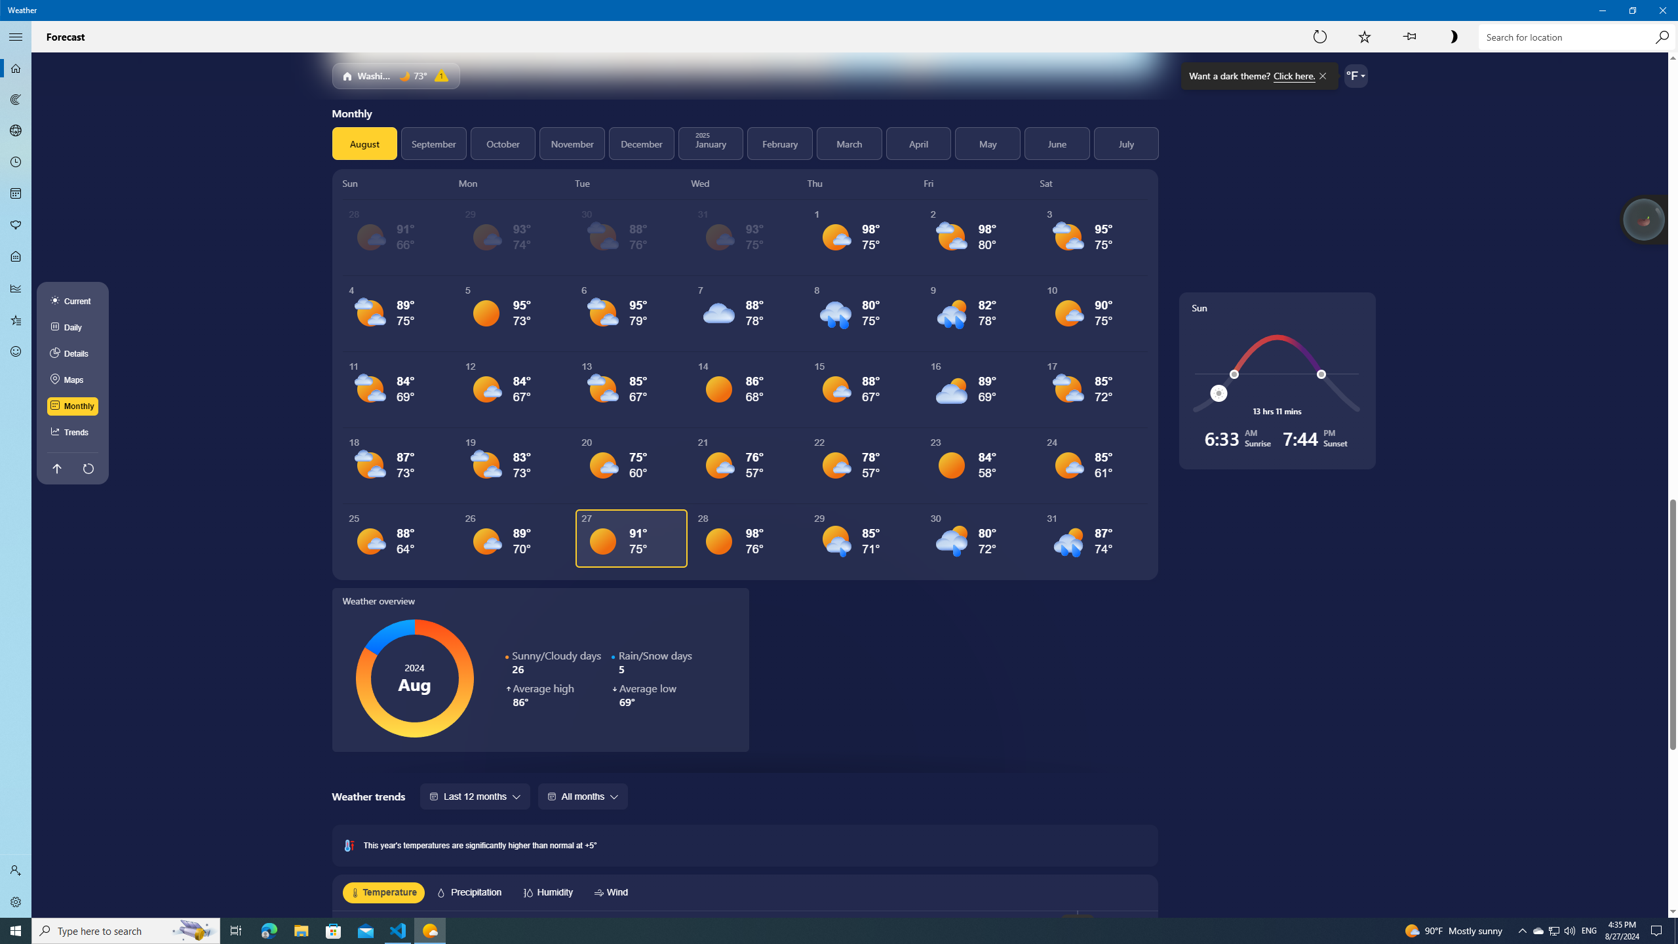 Image resolution: width=1678 pixels, height=944 pixels. What do you see at coordinates (16, 871) in the screenshot?
I see `Sign in` at bounding box center [16, 871].